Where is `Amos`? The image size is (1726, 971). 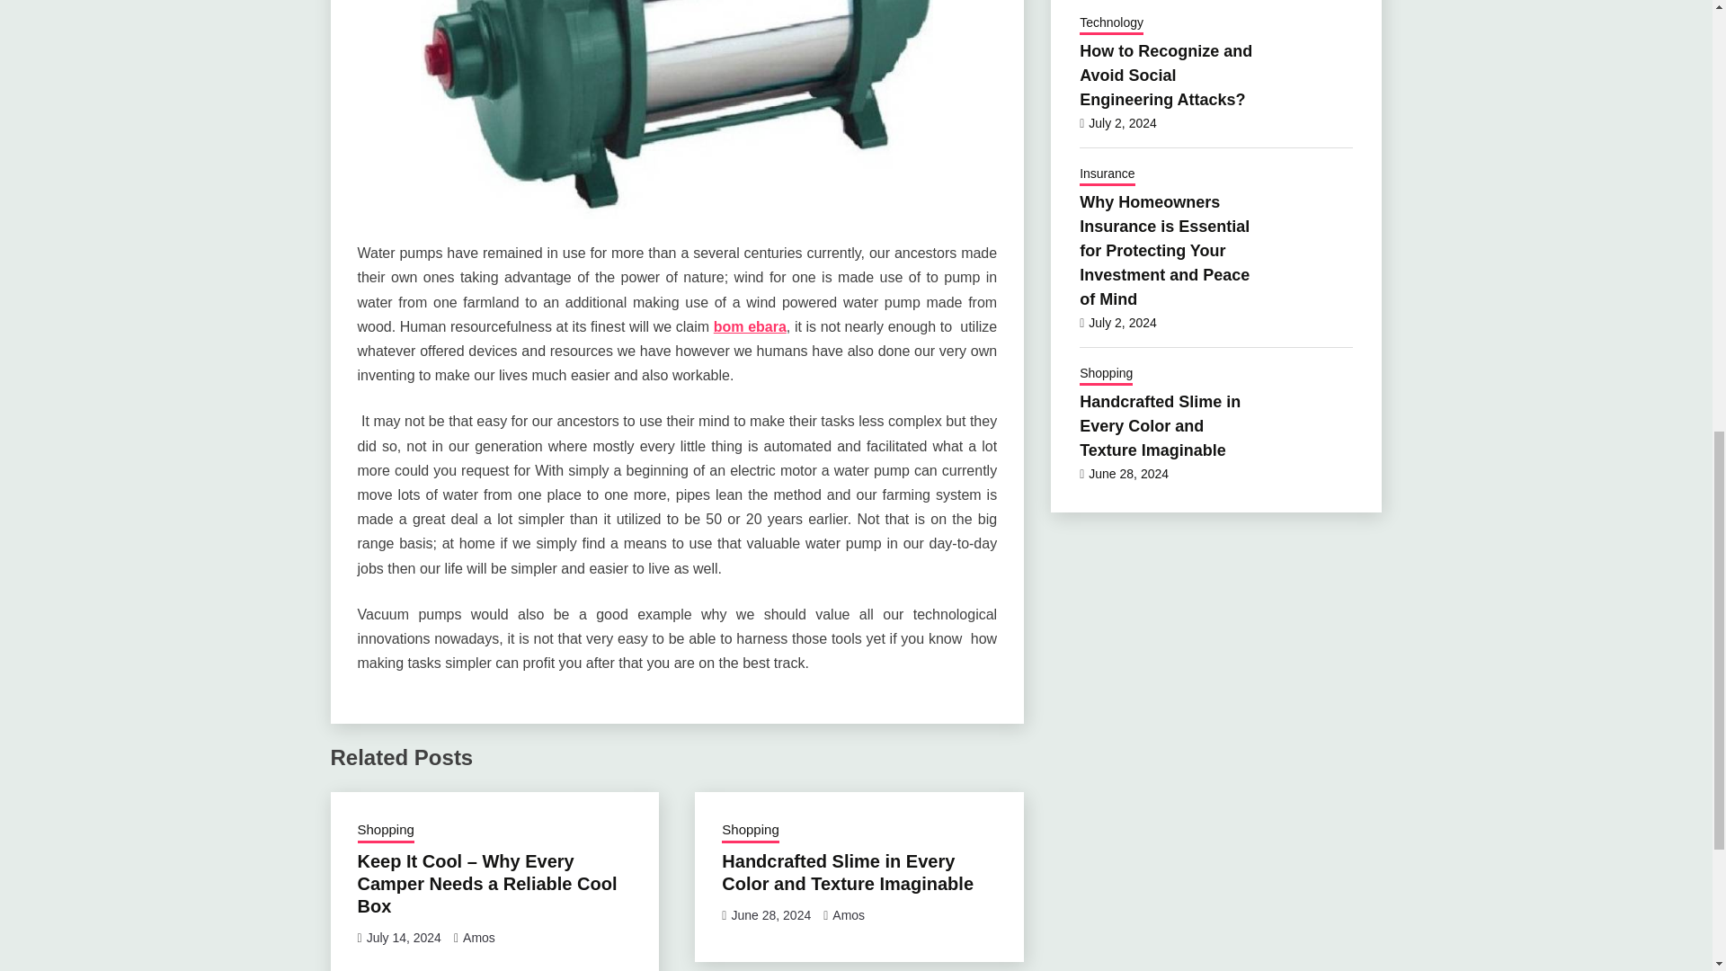
Amos is located at coordinates (848, 915).